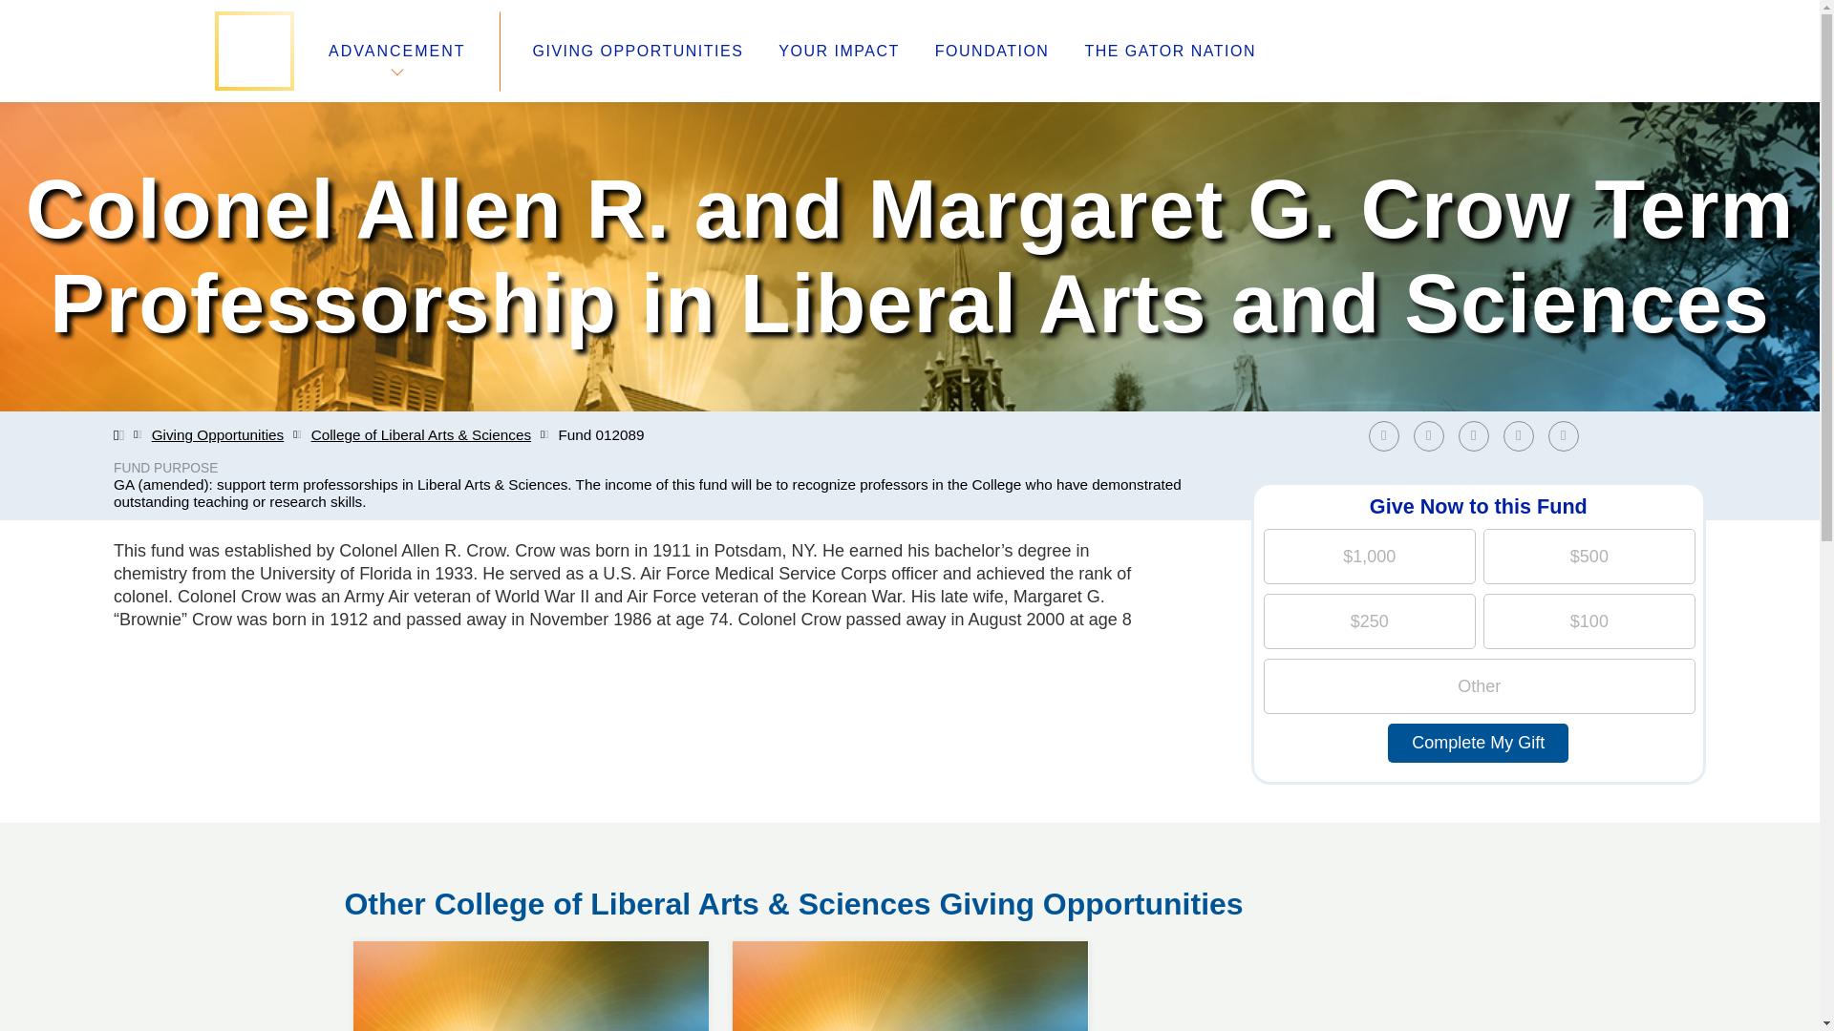  I want to click on Share on Facebook, so click(1383, 435).